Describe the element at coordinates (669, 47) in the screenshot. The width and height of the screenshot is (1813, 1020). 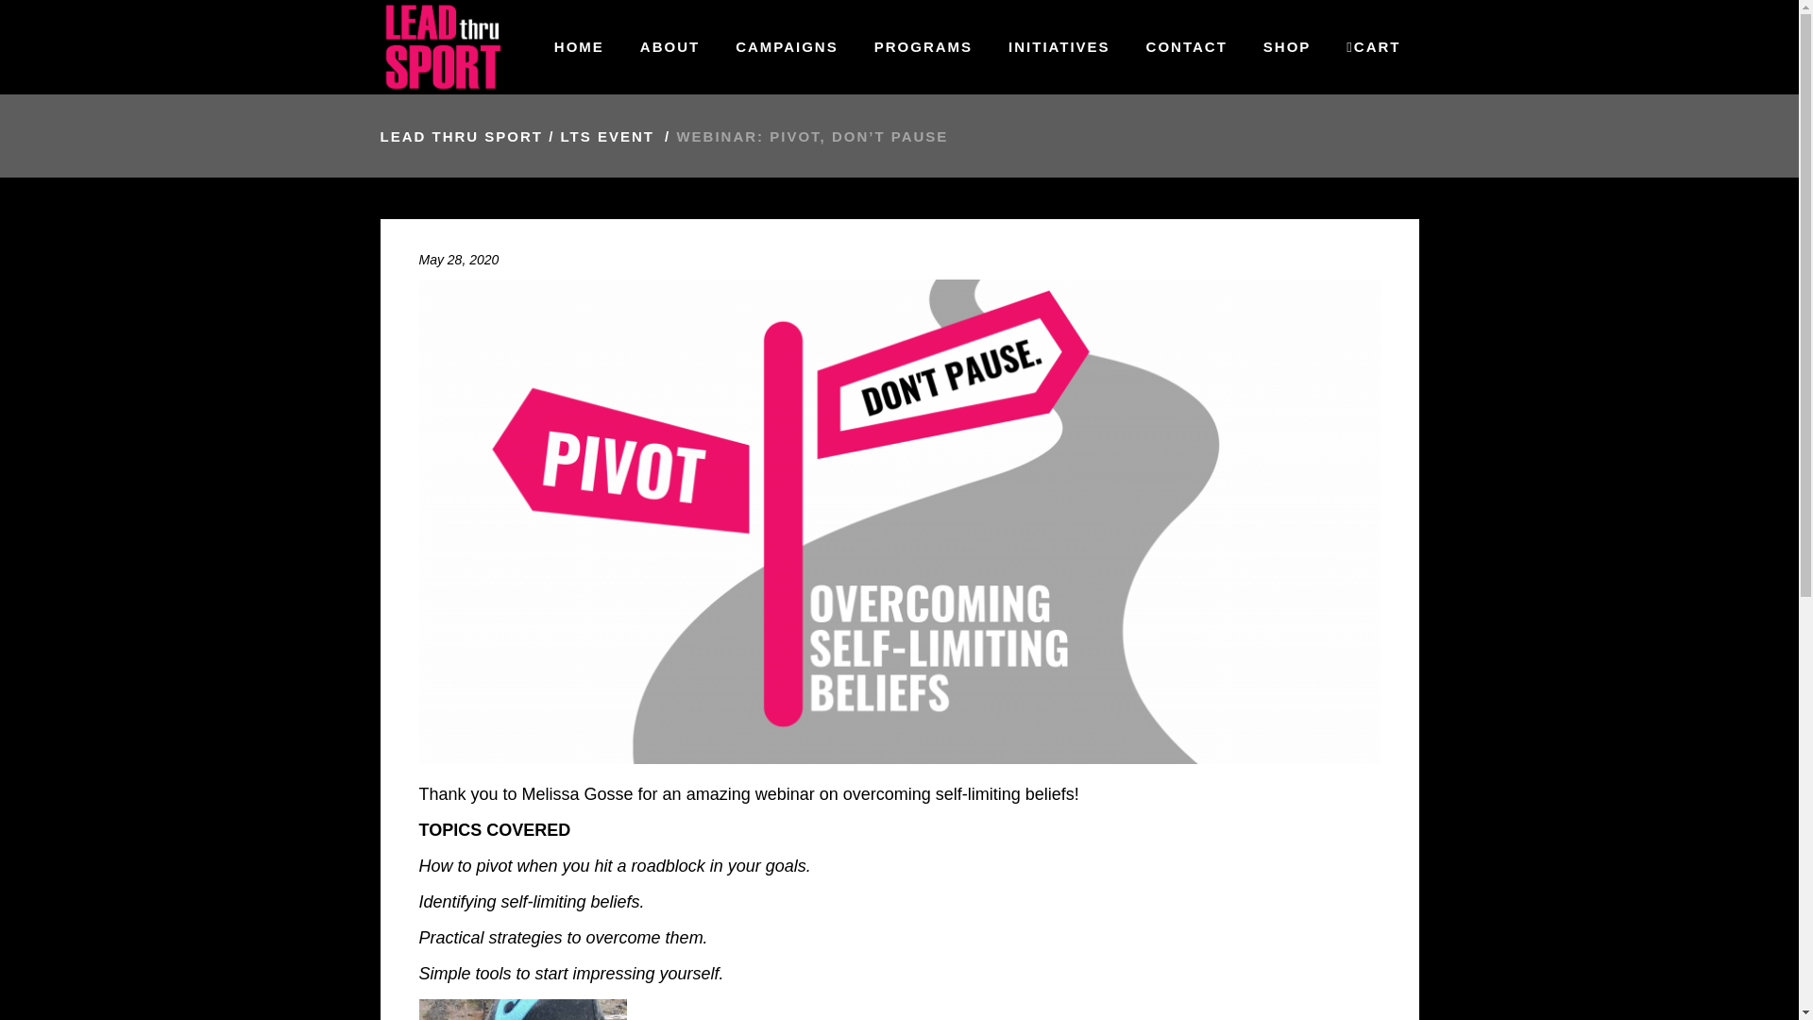
I see `ABOUT` at that location.